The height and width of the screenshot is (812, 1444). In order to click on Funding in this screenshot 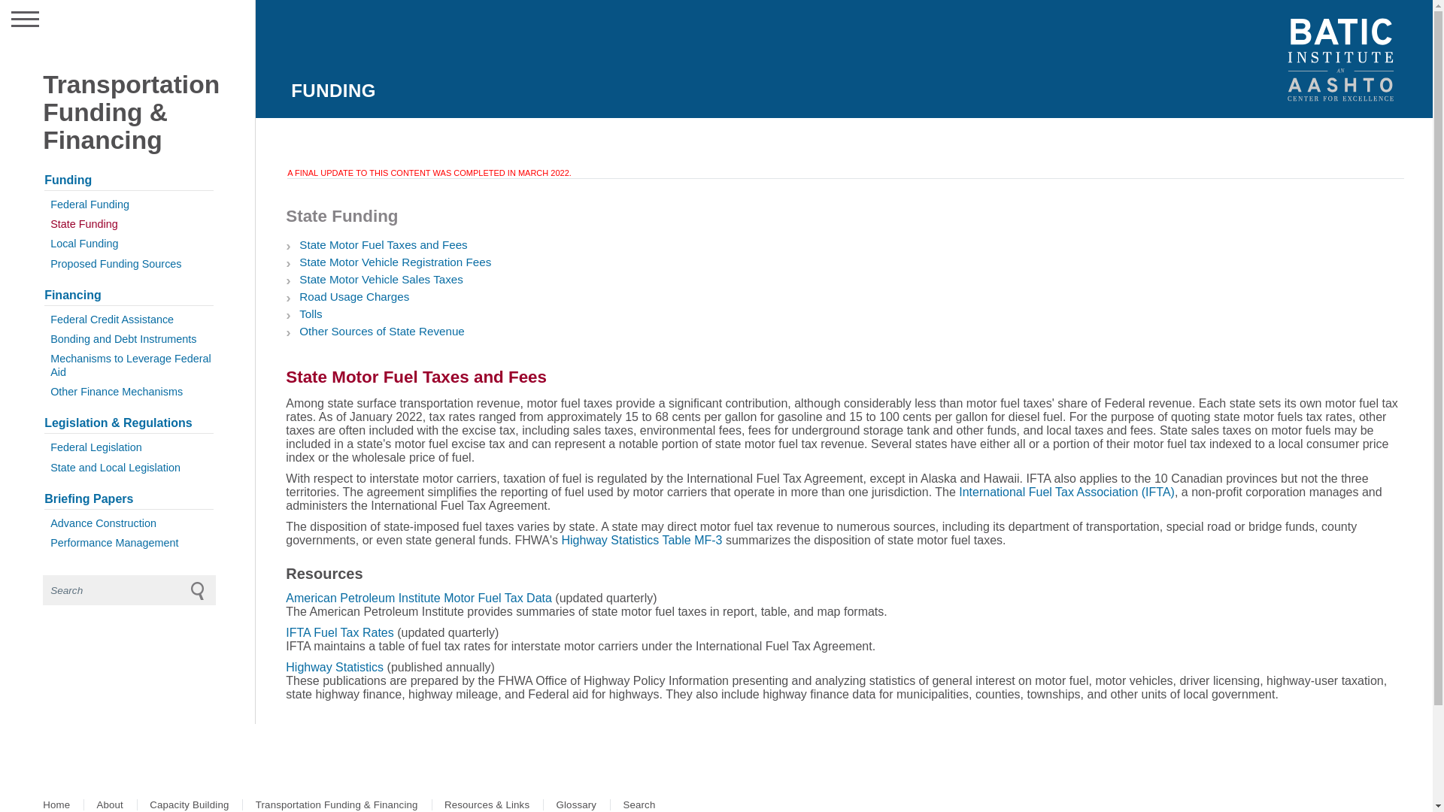, I will do `click(129, 180)`.